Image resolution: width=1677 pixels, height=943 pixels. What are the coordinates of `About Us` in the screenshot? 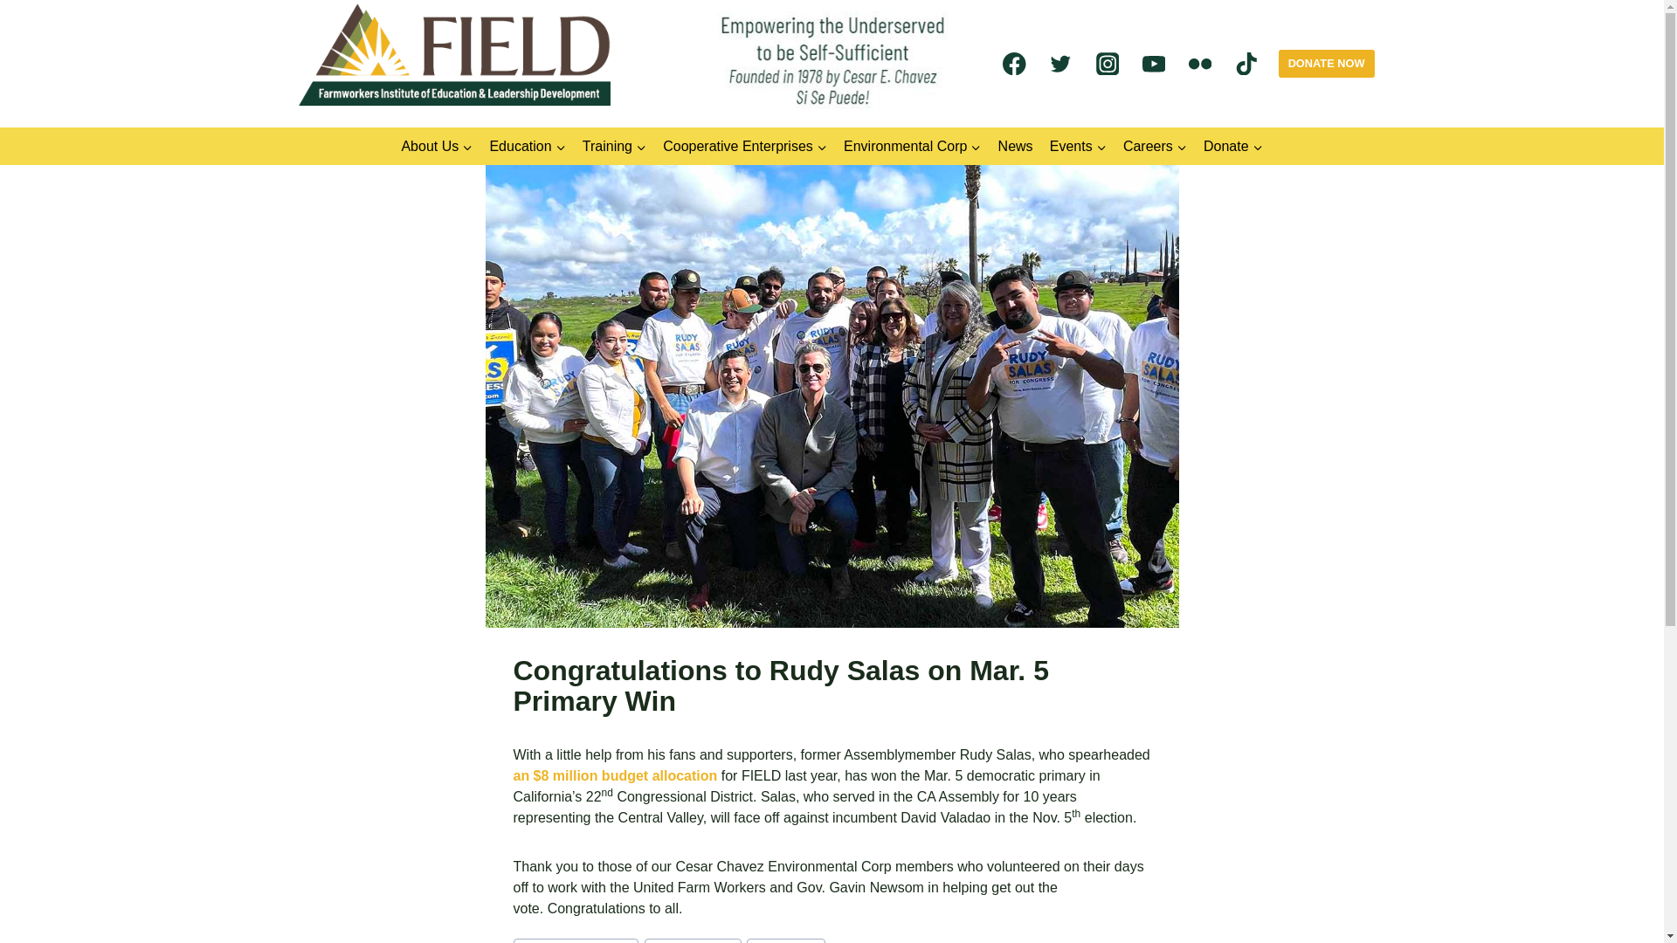 It's located at (437, 146).